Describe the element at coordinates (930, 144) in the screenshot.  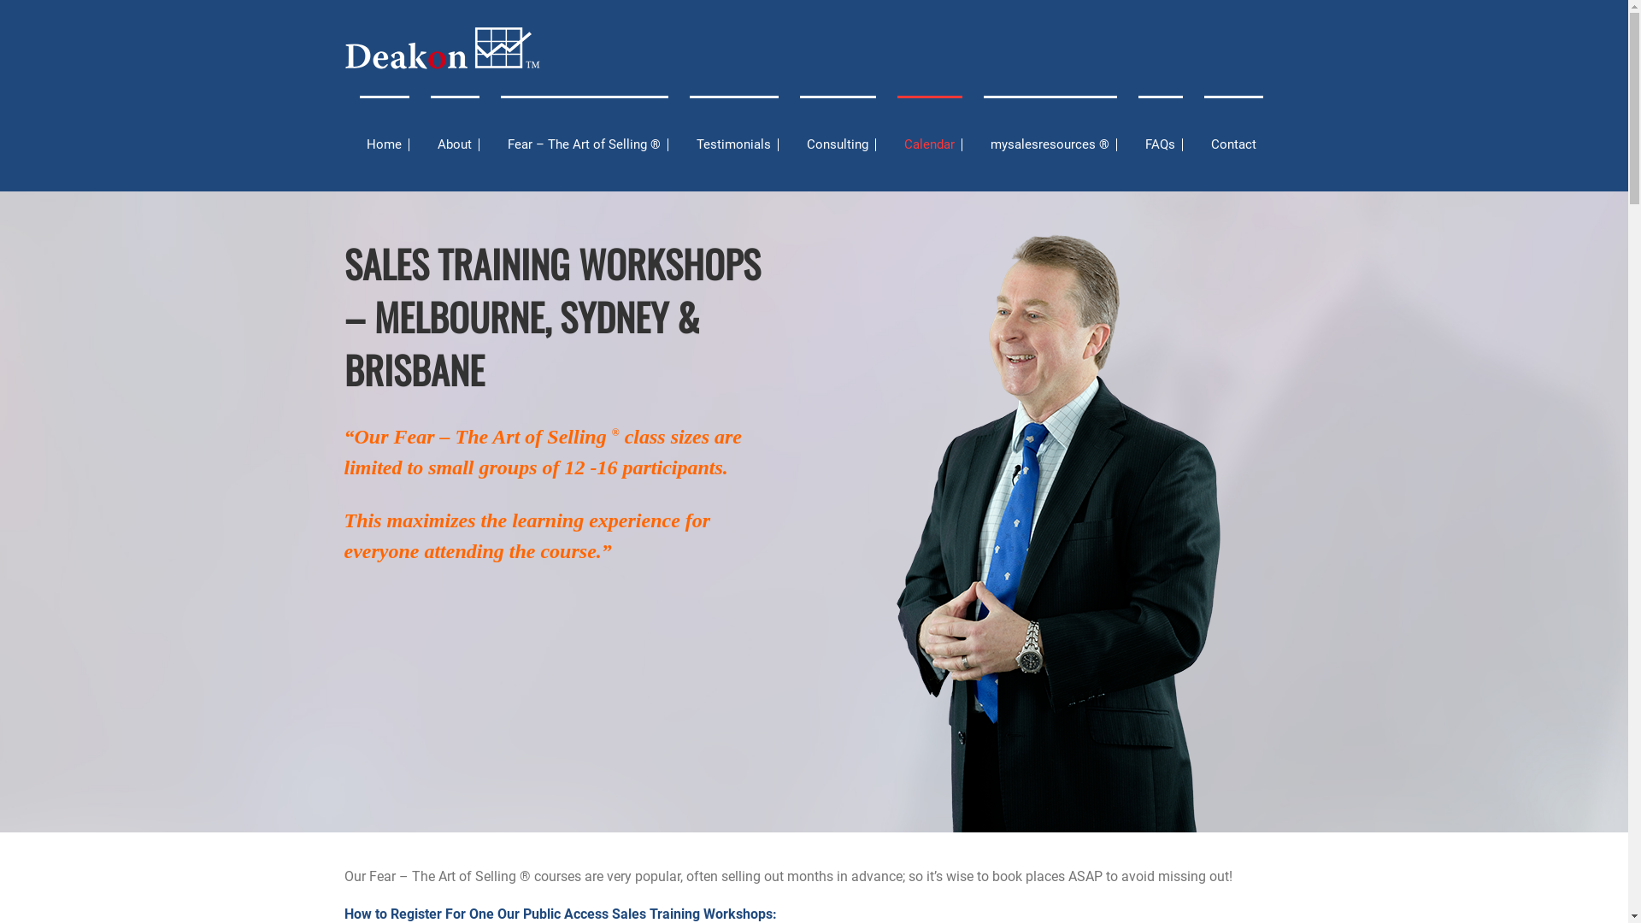
I see `Calendar` at that location.